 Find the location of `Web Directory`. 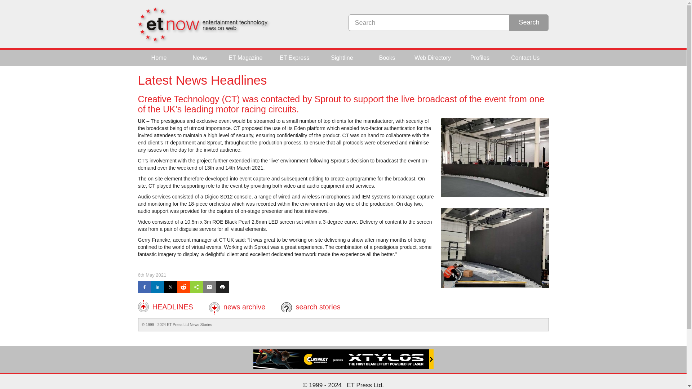

Web Directory is located at coordinates (432, 58).